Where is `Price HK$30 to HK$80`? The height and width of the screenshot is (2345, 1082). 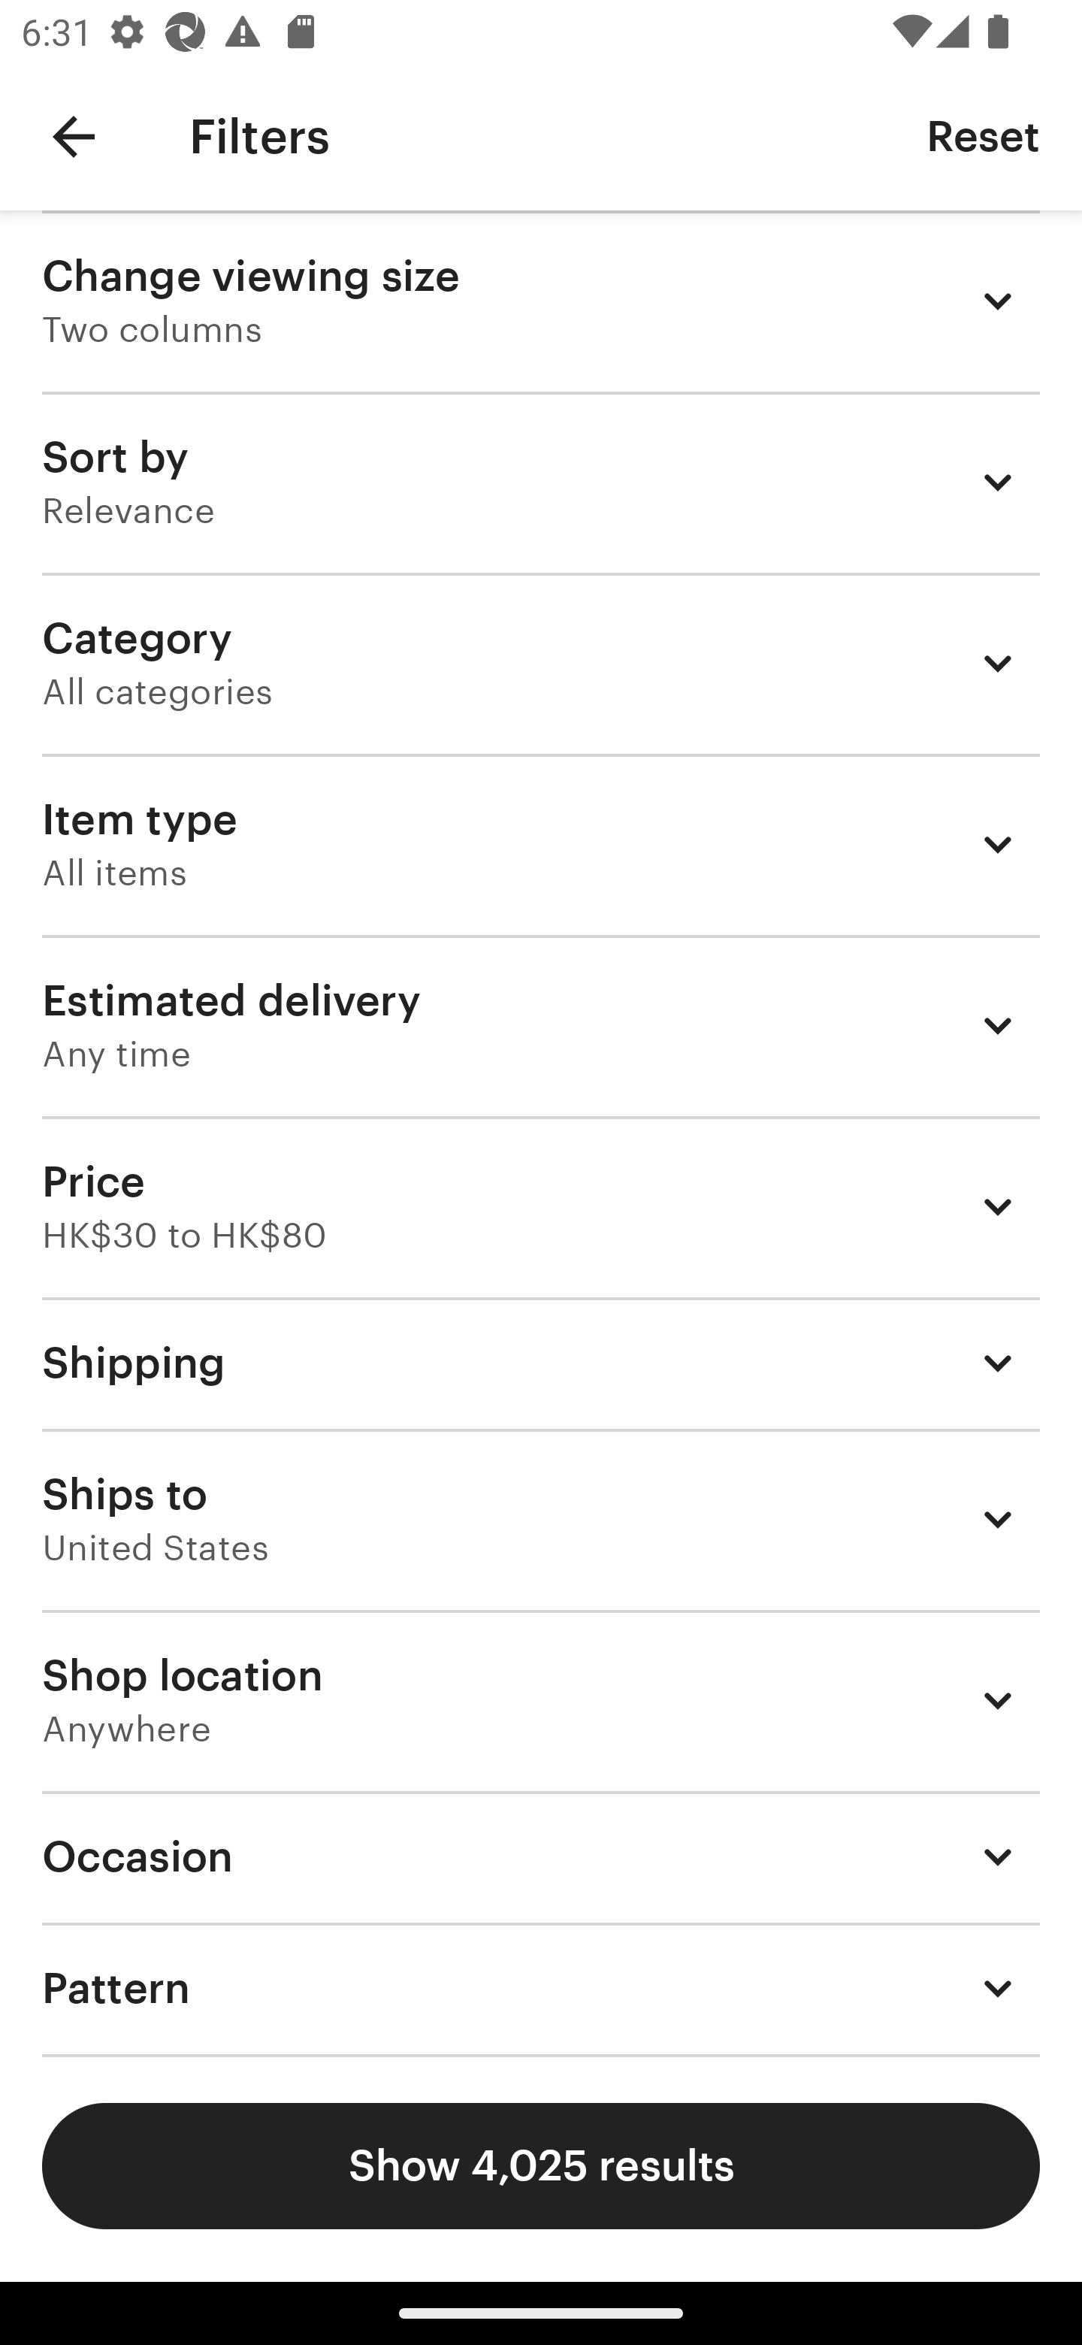 Price HK$30 to HK$80 is located at coordinates (541, 1206).